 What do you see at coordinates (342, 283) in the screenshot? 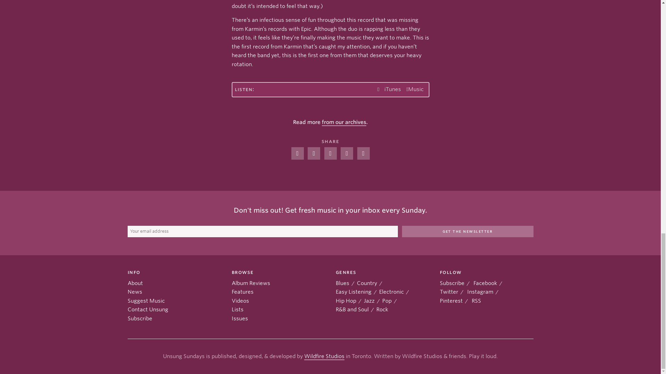
I see `View all posts in Blues` at bounding box center [342, 283].